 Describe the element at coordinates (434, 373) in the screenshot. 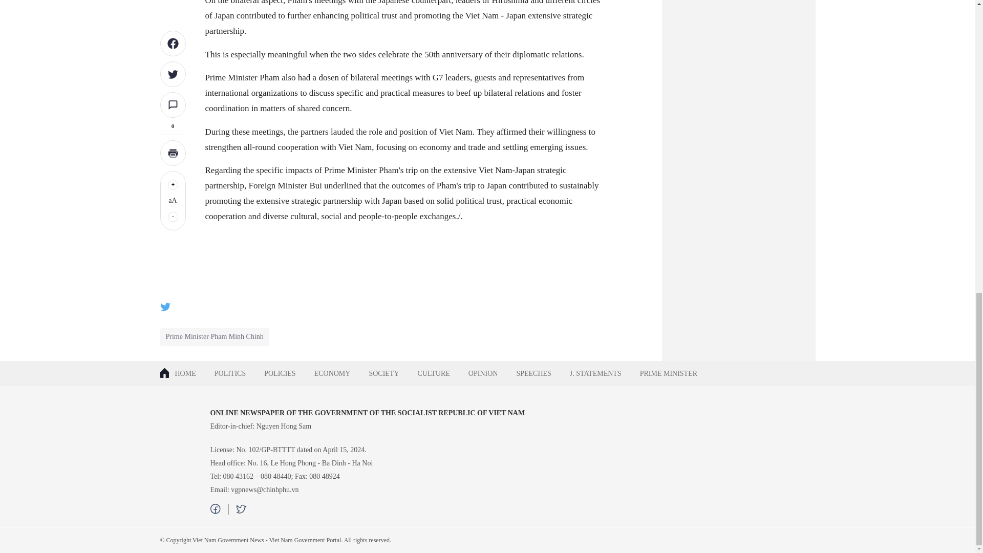

I see `CULTURE` at that location.